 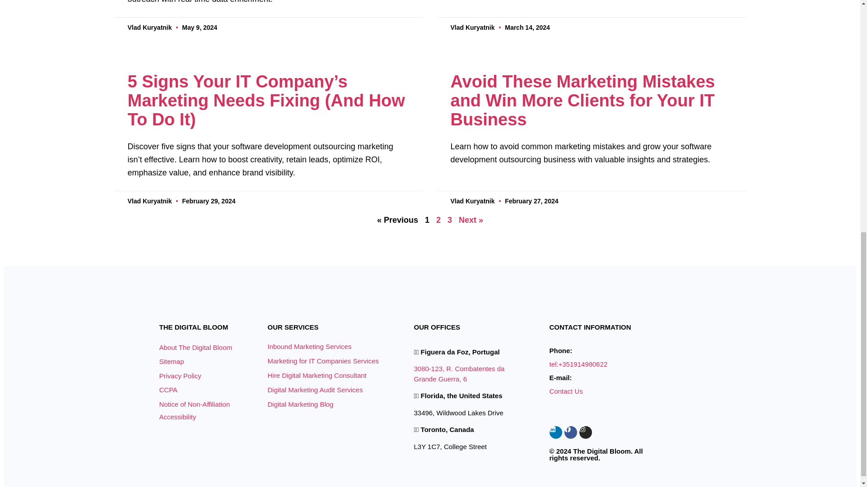 What do you see at coordinates (329, 361) in the screenshot?
I see `Marketing for IT Companies Services` at bounding box center [329, 361].